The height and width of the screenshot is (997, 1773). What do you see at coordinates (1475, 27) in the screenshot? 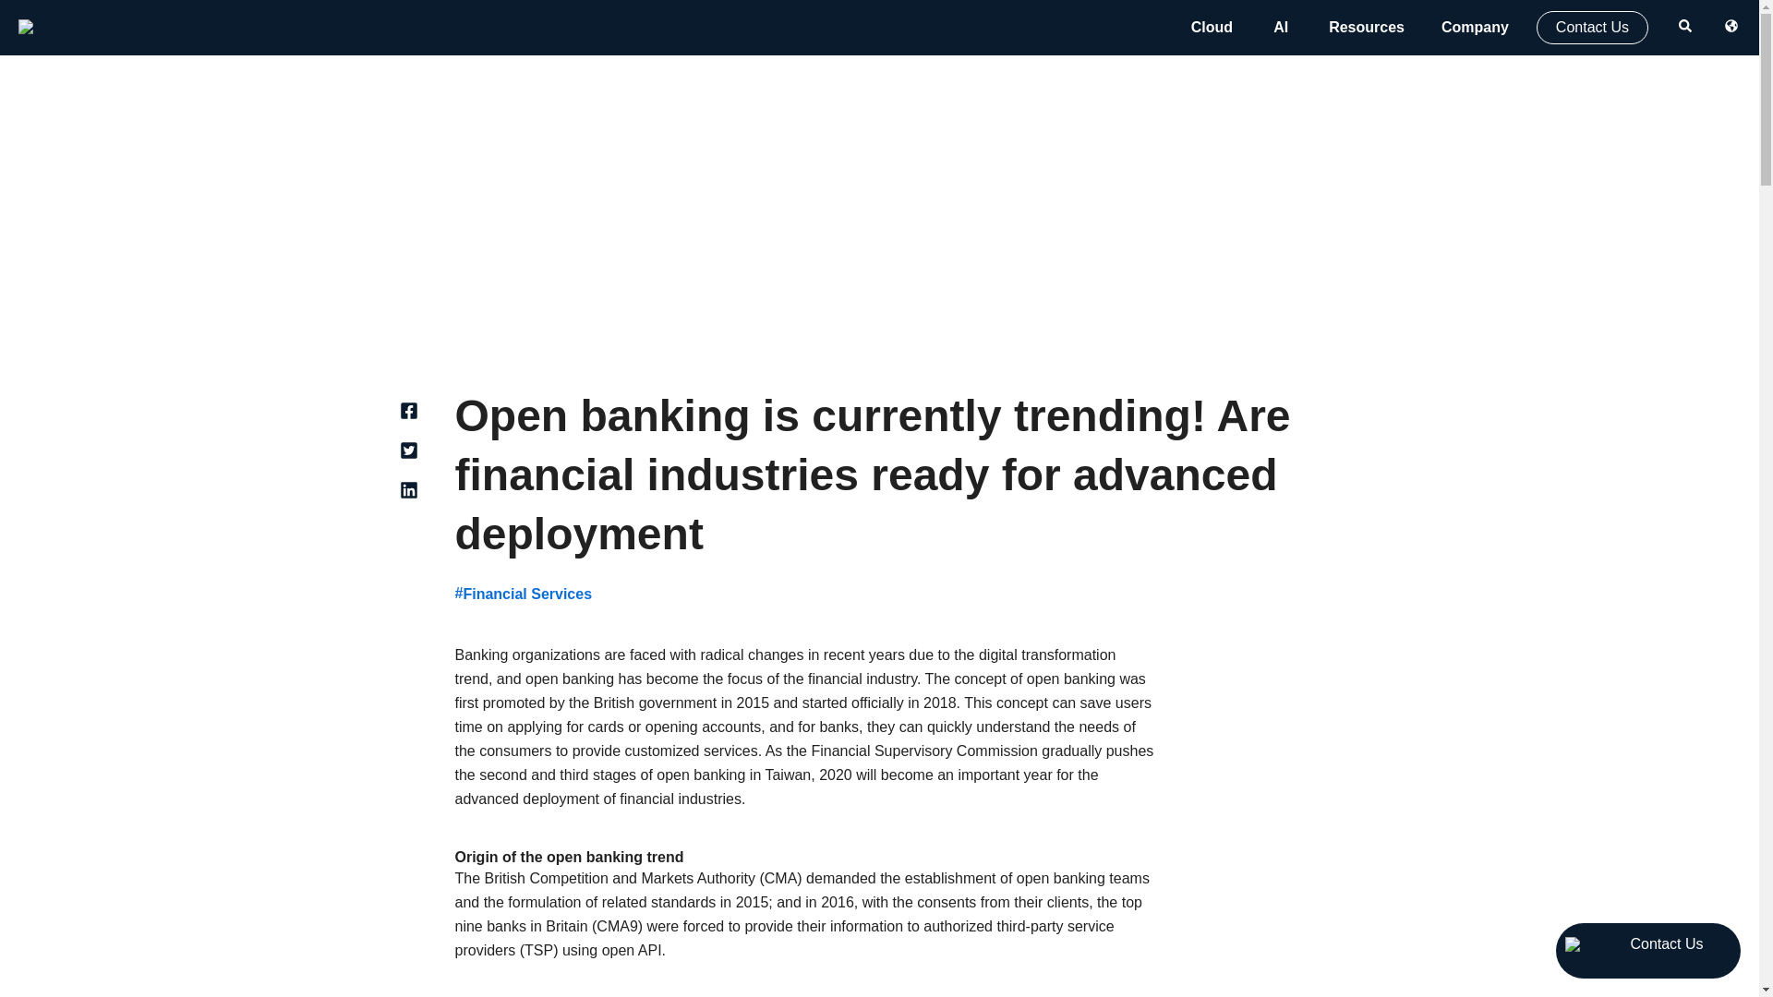
I see `Company` at bounding box center [1475, 27].